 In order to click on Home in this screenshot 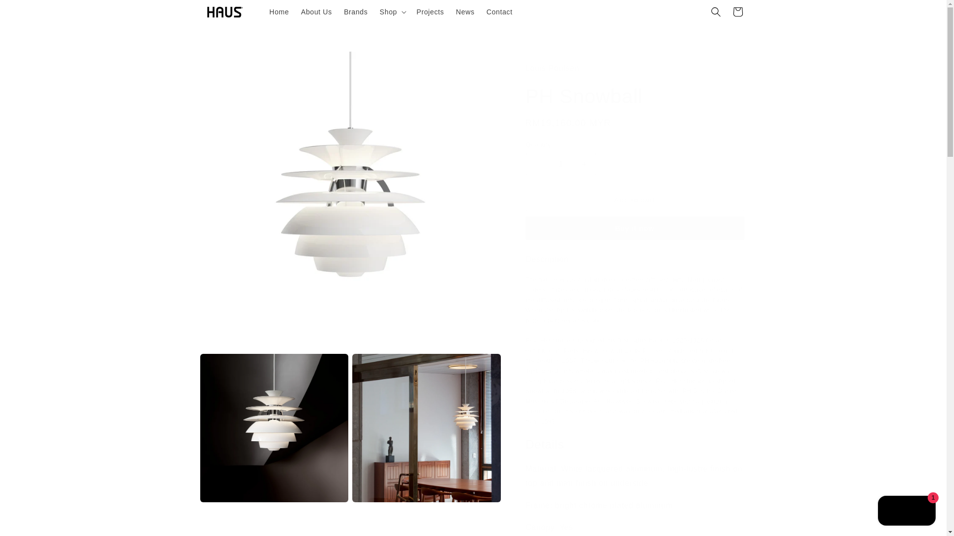, I will do `click(279, 12)`.